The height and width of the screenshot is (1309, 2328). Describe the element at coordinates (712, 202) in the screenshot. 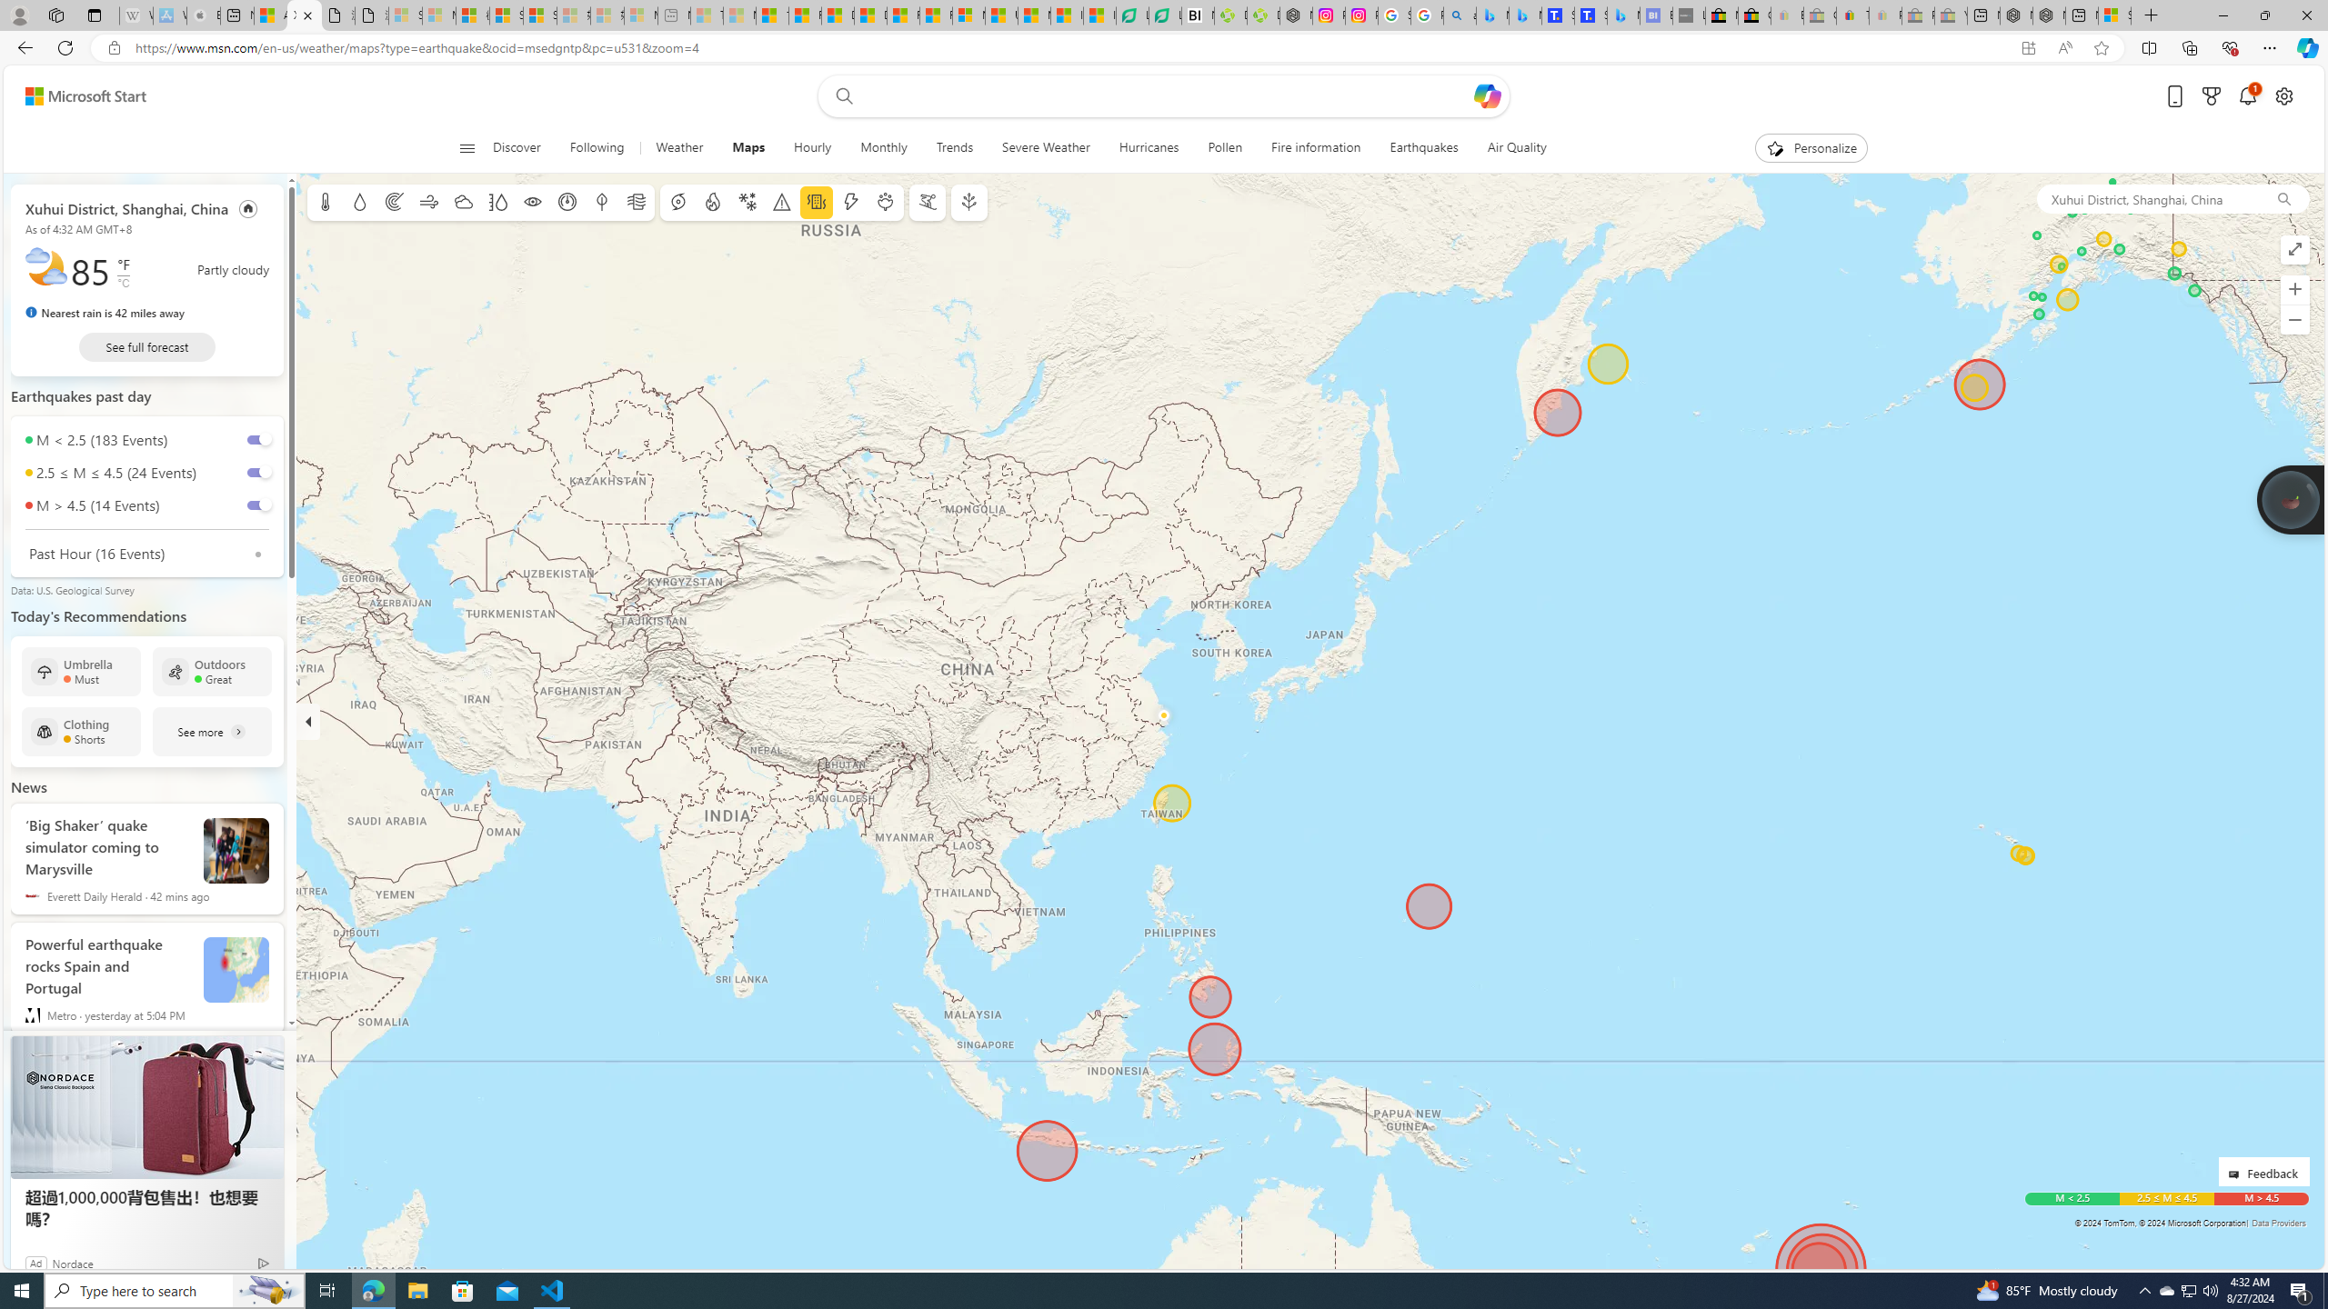

I see `Fire information` at that location.